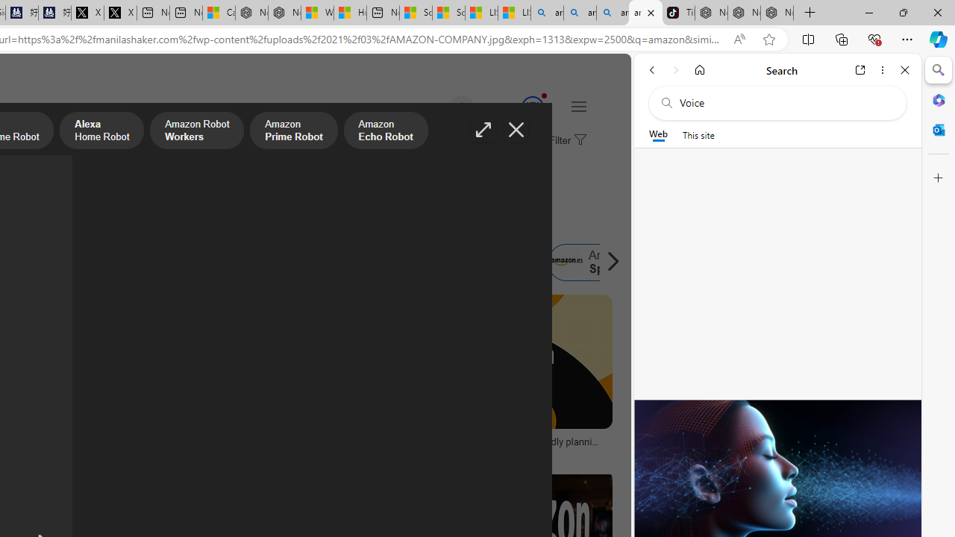  Describe the element at coordinates (597, 263) in the screenshot. I see `Amazon Spain` at that location.